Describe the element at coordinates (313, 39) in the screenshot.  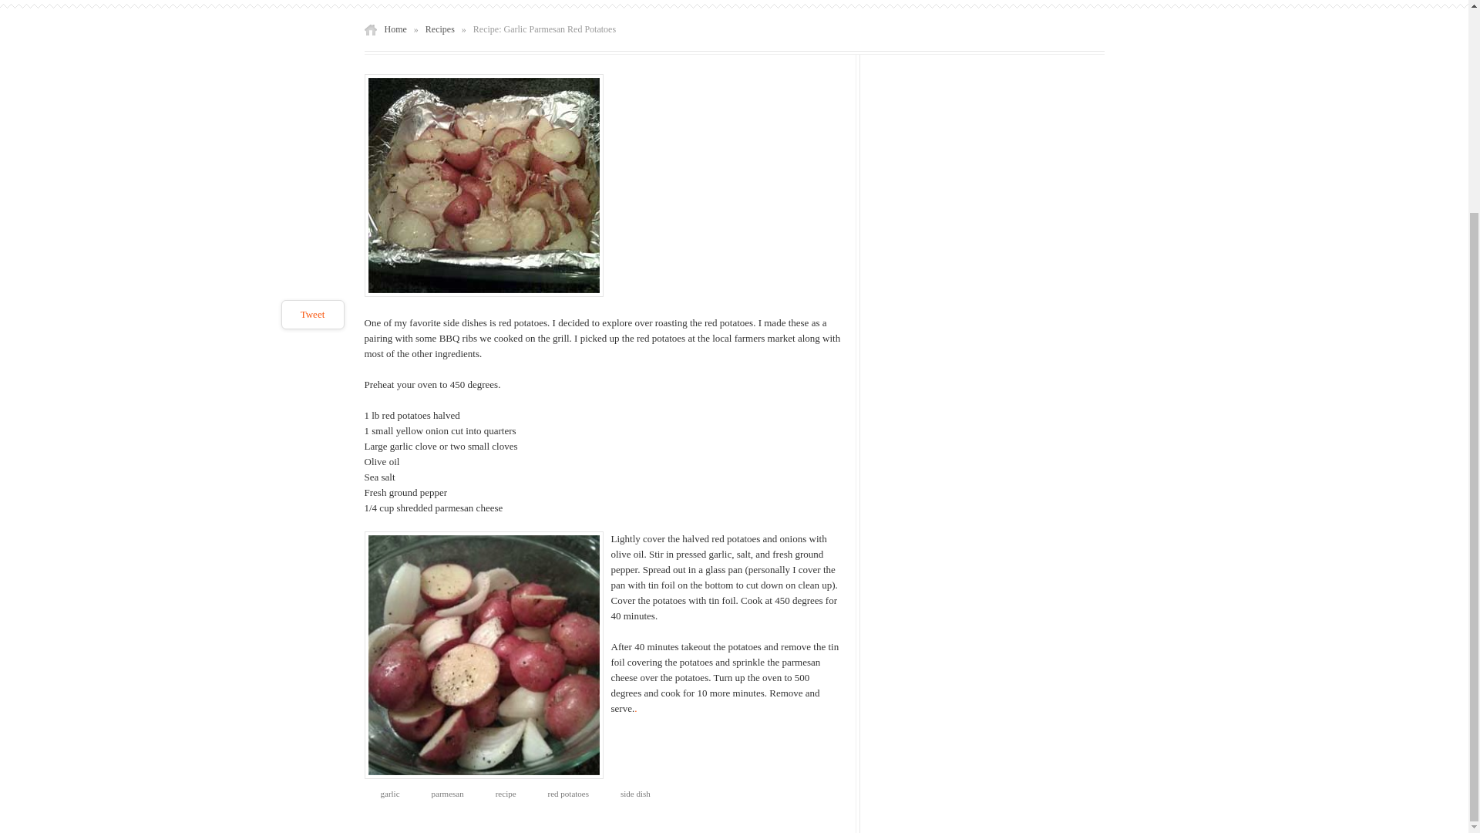
I see `Tweet` at that location.